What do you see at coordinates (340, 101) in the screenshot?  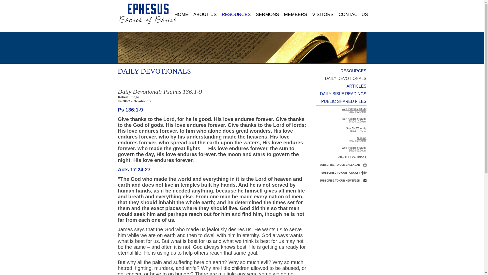 I see `PUBLIC SHARED FILES` at bounding box center [340, 101].